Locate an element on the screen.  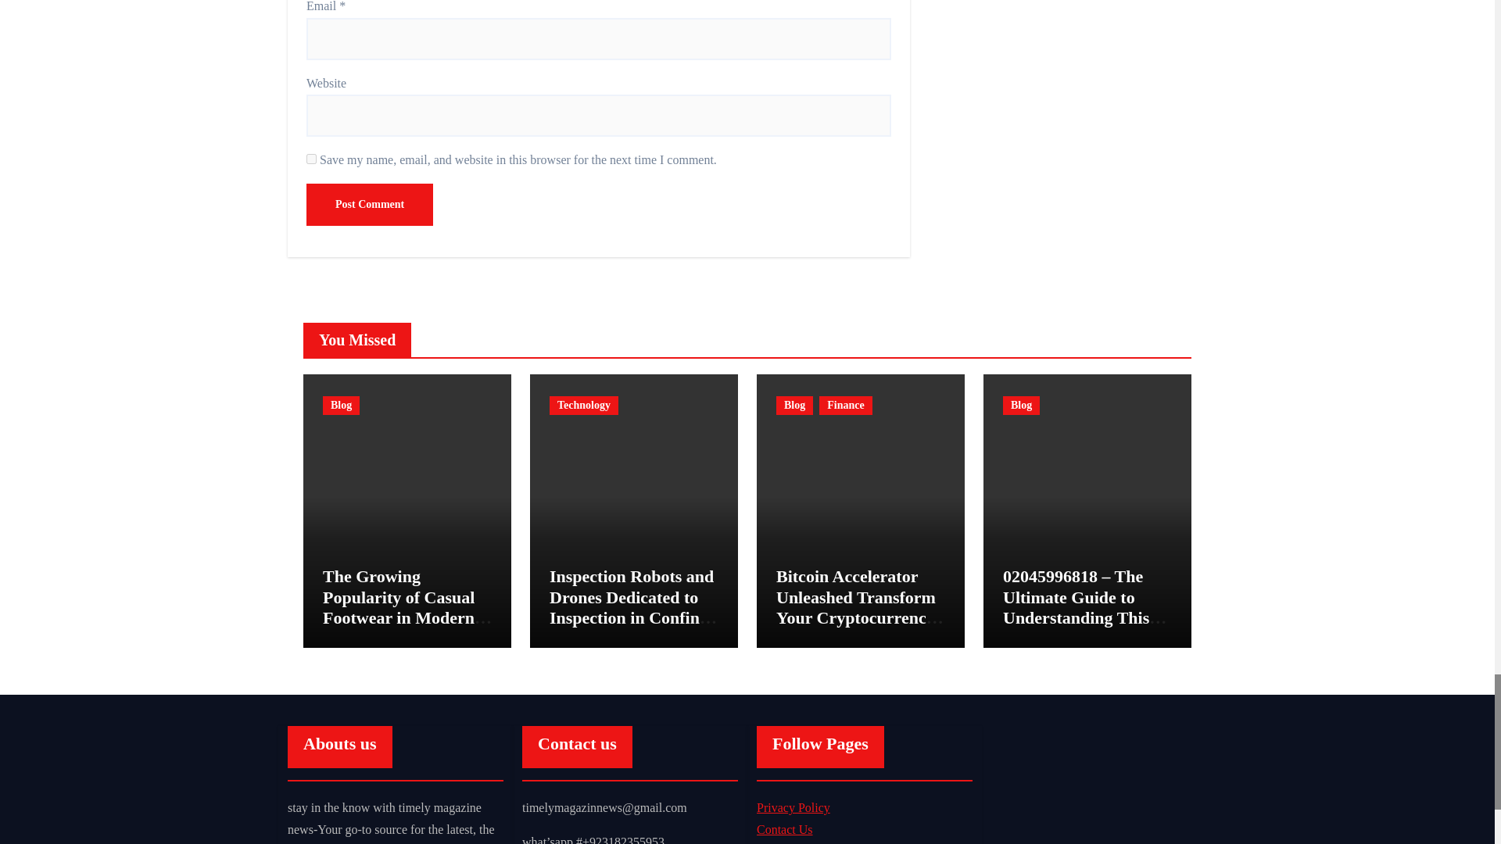
yes is located at coordinates (311, 158).